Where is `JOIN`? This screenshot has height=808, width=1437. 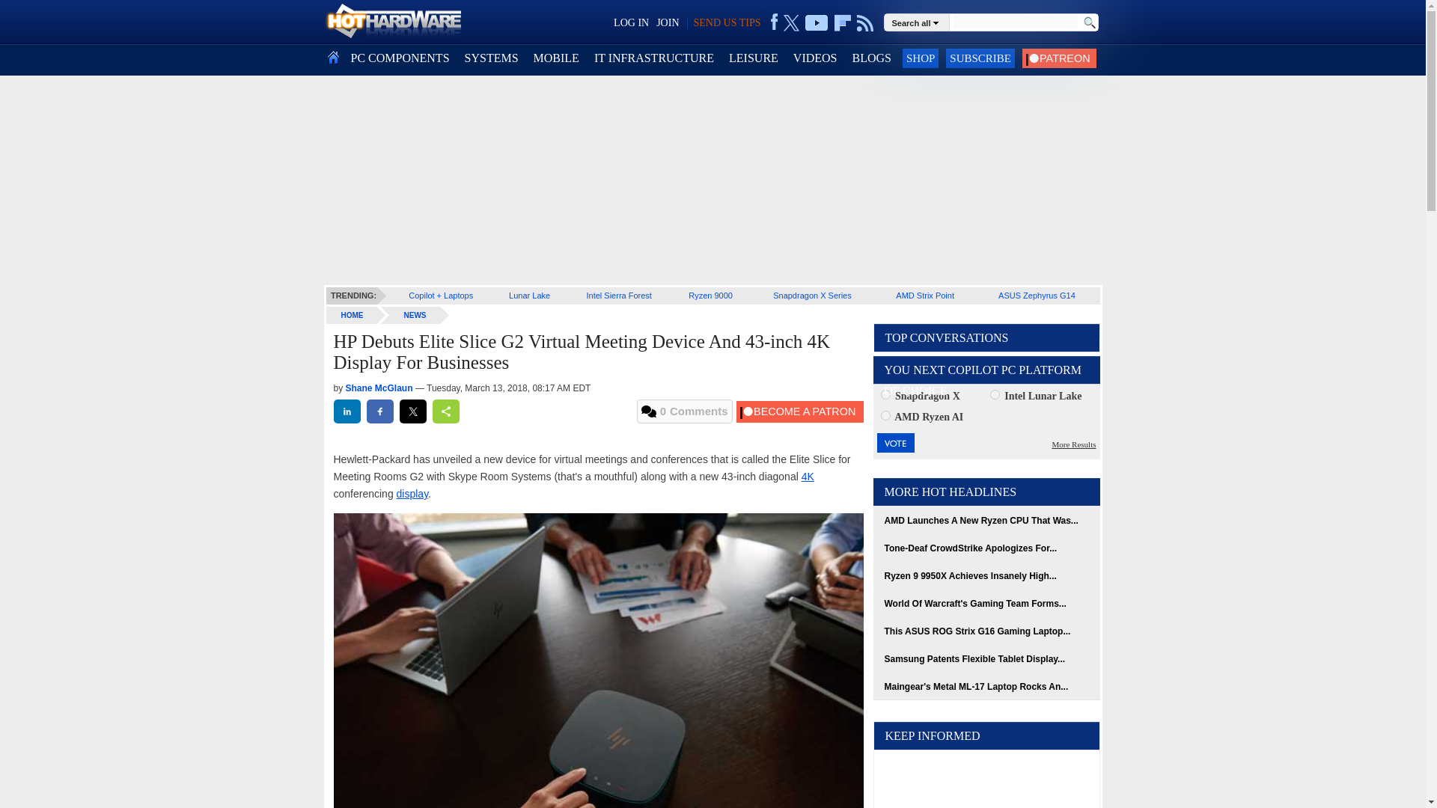
JOIN is located at coordinates (668, 22).